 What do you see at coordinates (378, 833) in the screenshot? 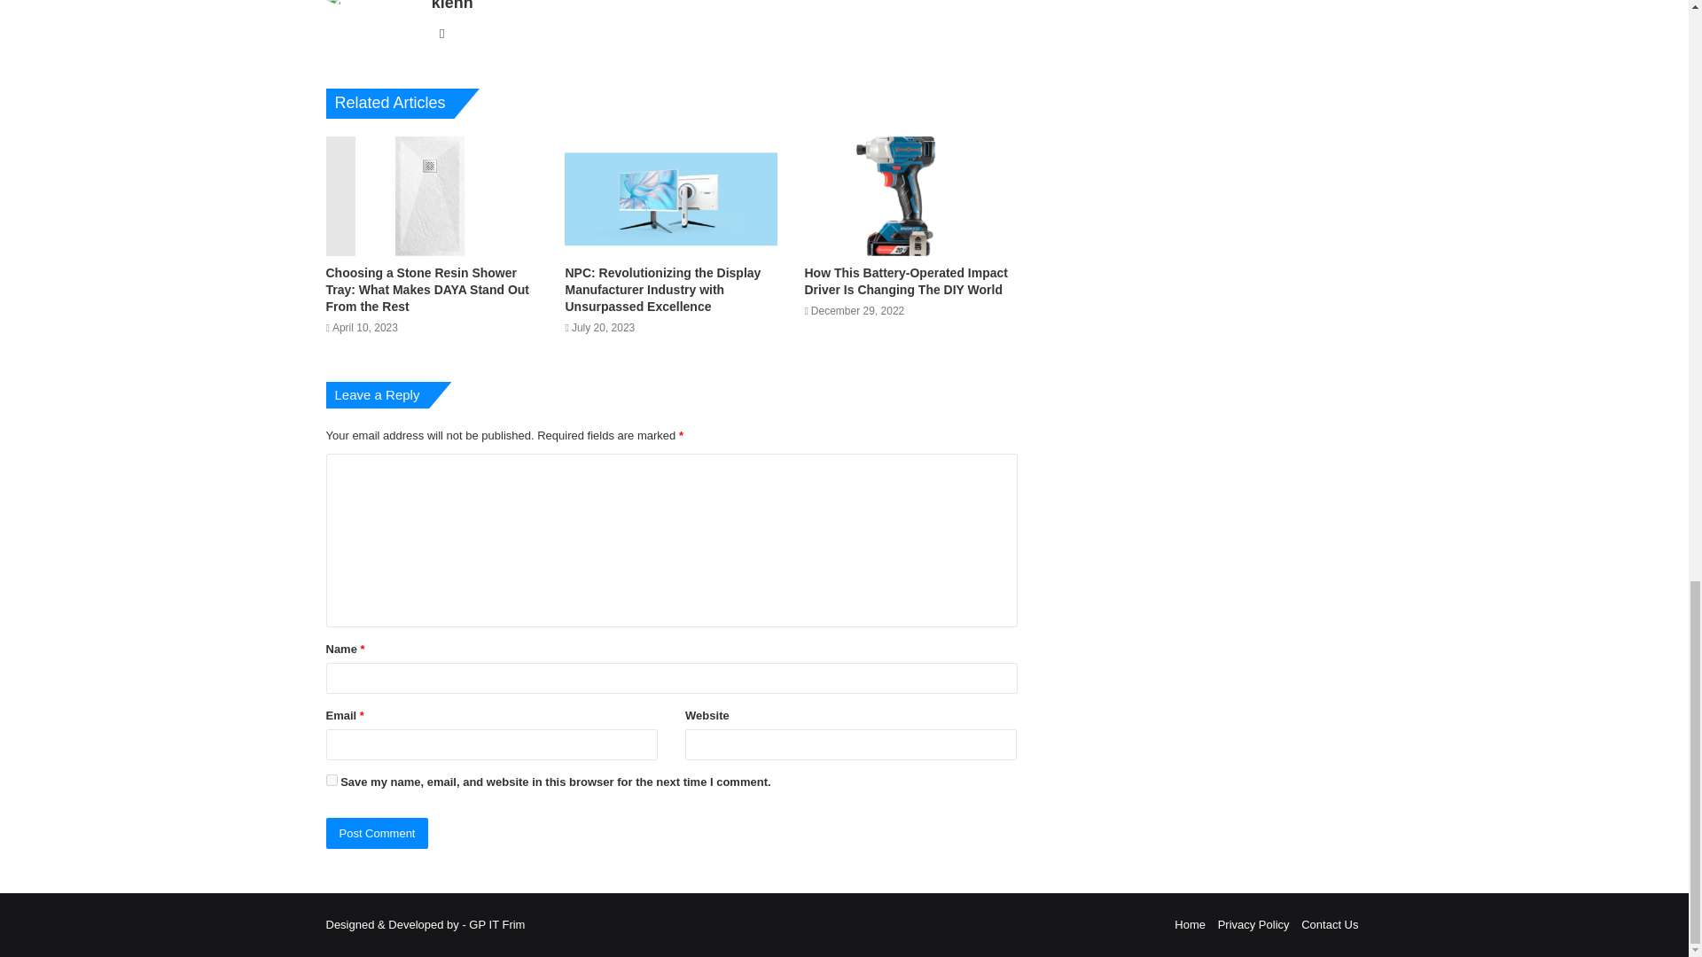
I see `Post Comment` at bounding box center [378, 833].